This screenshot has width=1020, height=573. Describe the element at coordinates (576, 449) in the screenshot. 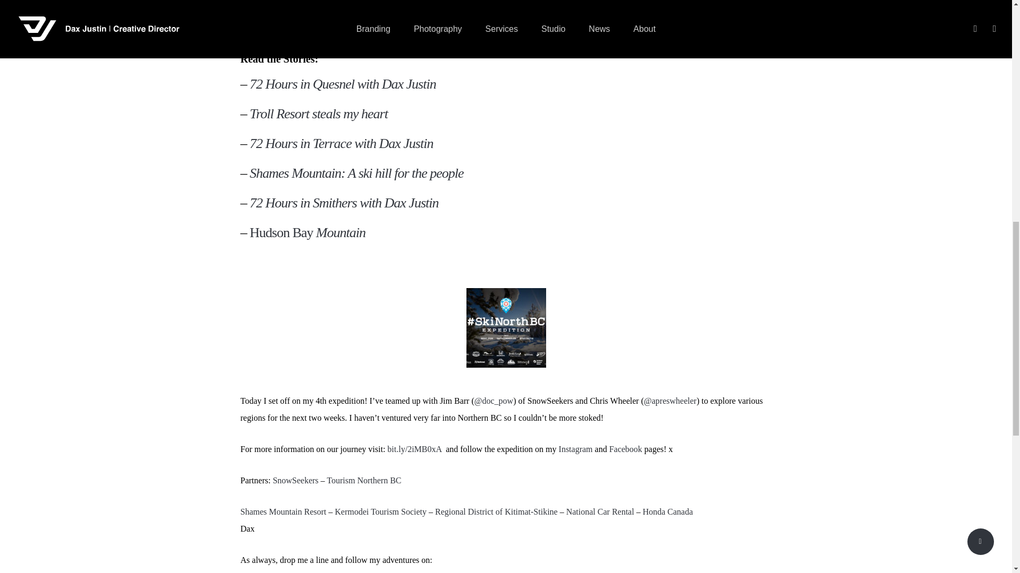

I see `Instagram` at that location.